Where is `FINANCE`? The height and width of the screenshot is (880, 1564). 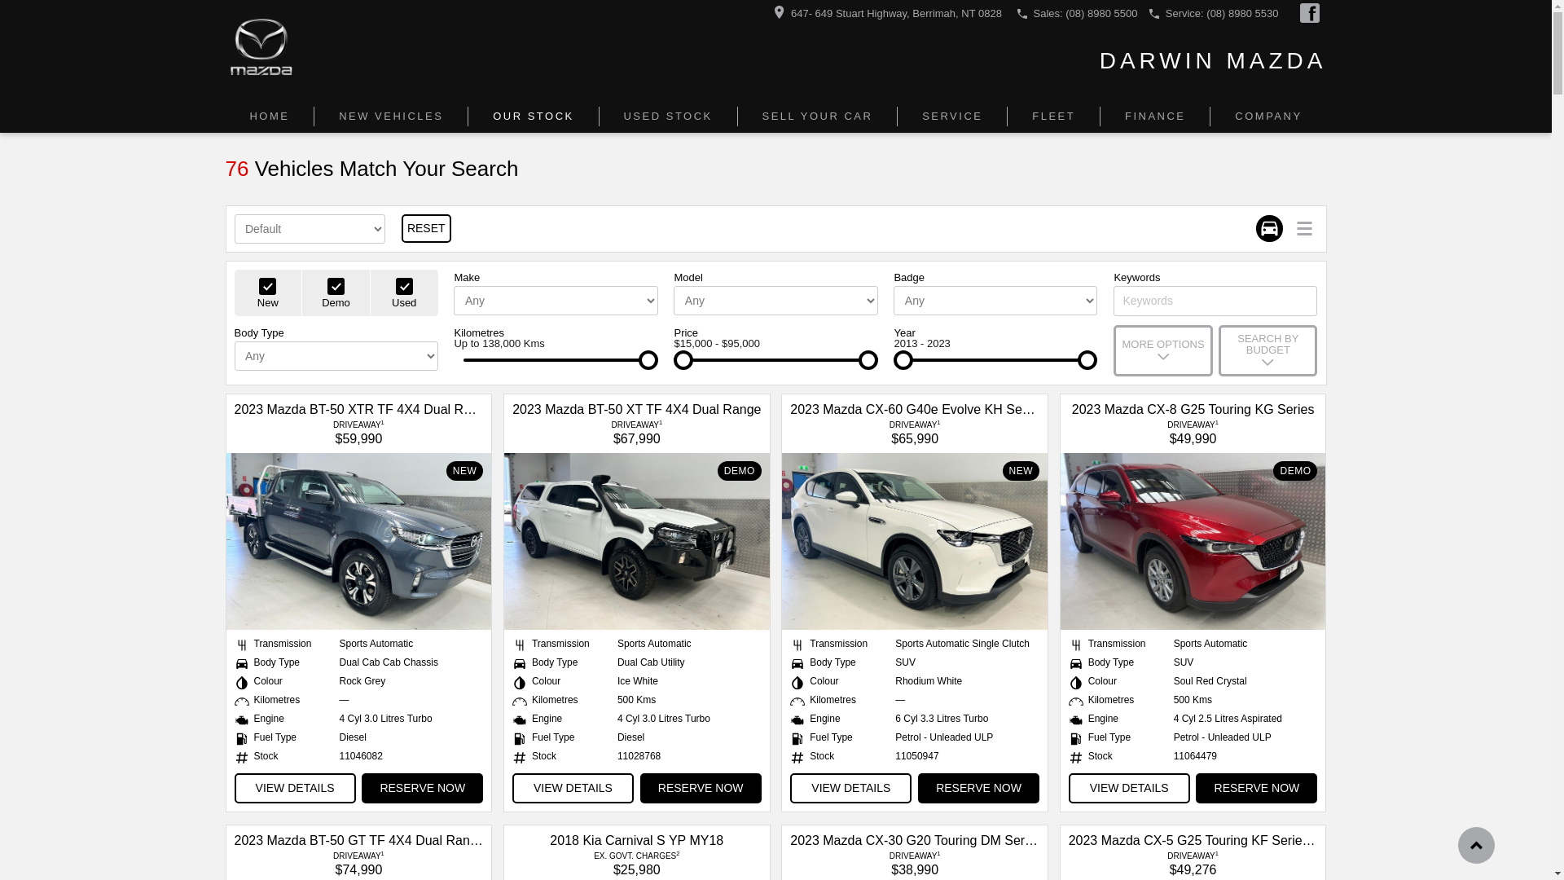 FINANCE is located at coordinates (1155, 117).